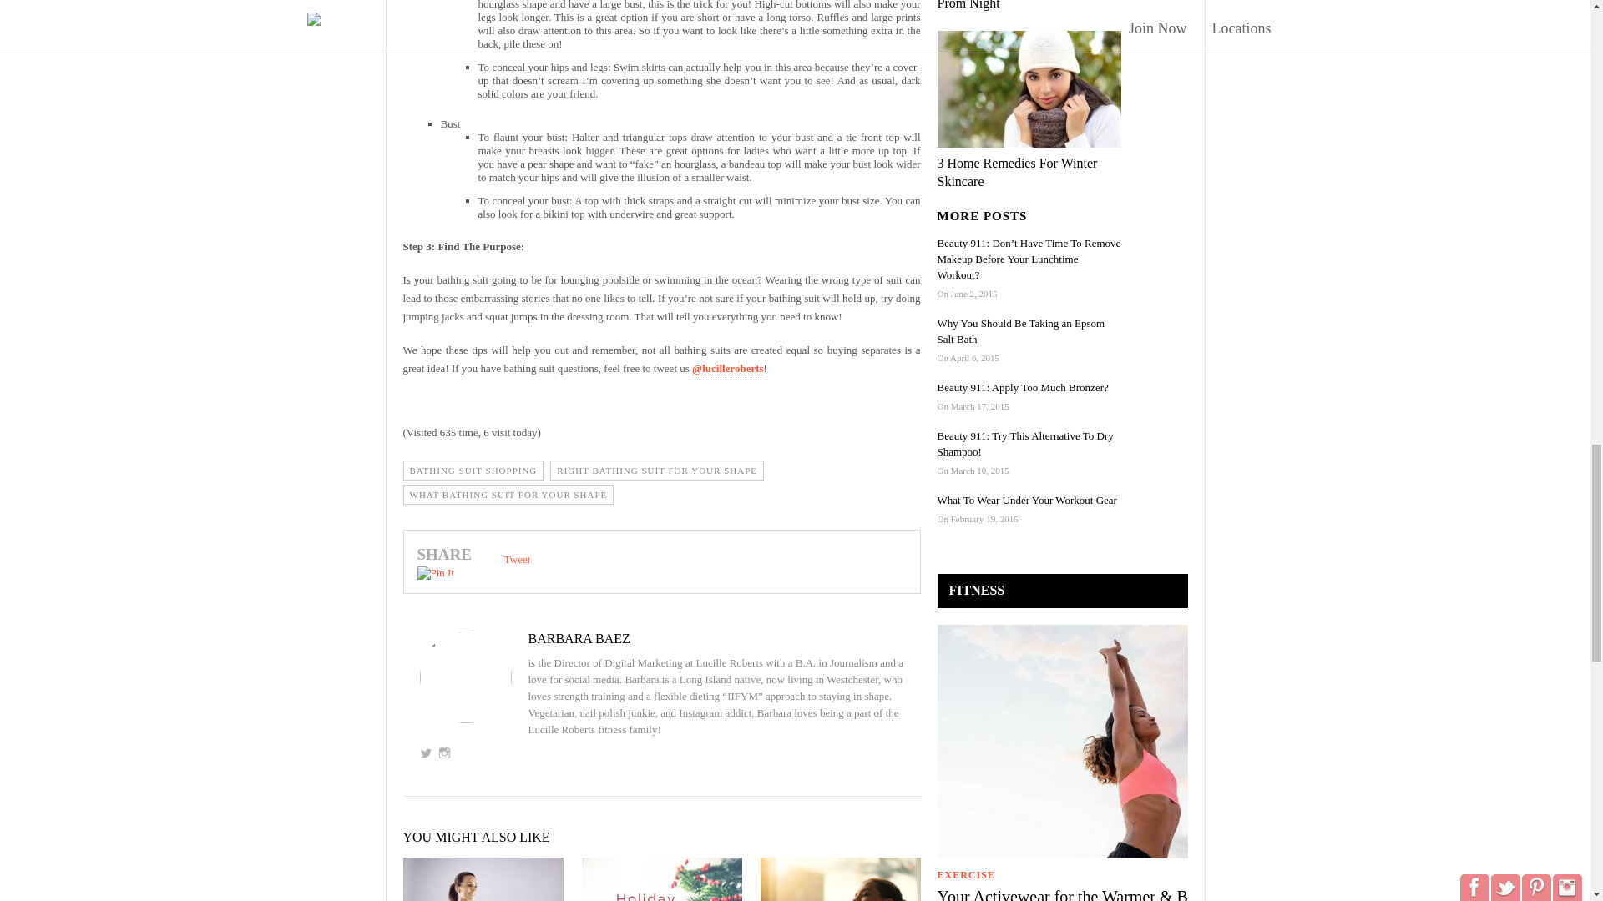  What do you see at coordinates (661, 639) in the screenshot?
I see `Posts by Barbara Baez` at bounding box center [661, 639].